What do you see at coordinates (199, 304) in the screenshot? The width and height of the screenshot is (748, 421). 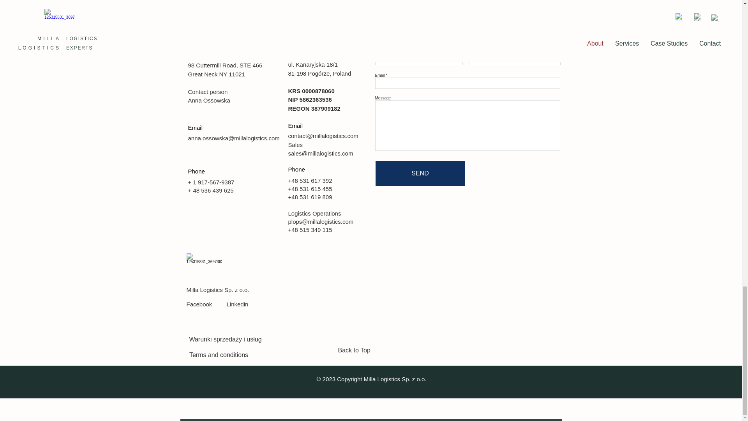 I see `Facebook` at bounding box center [199, 304].